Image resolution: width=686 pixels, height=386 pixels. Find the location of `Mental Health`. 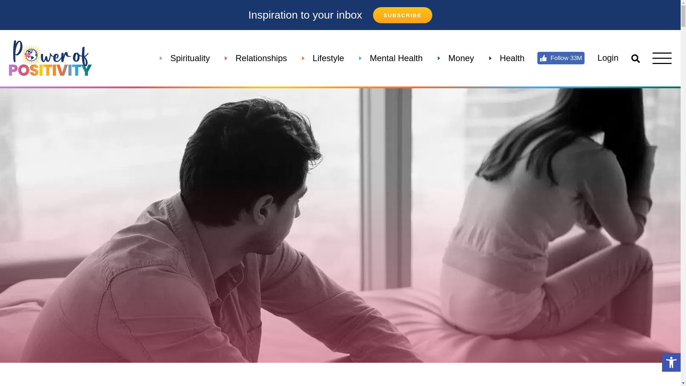

Mental Health is located at coordinates (396, 58).